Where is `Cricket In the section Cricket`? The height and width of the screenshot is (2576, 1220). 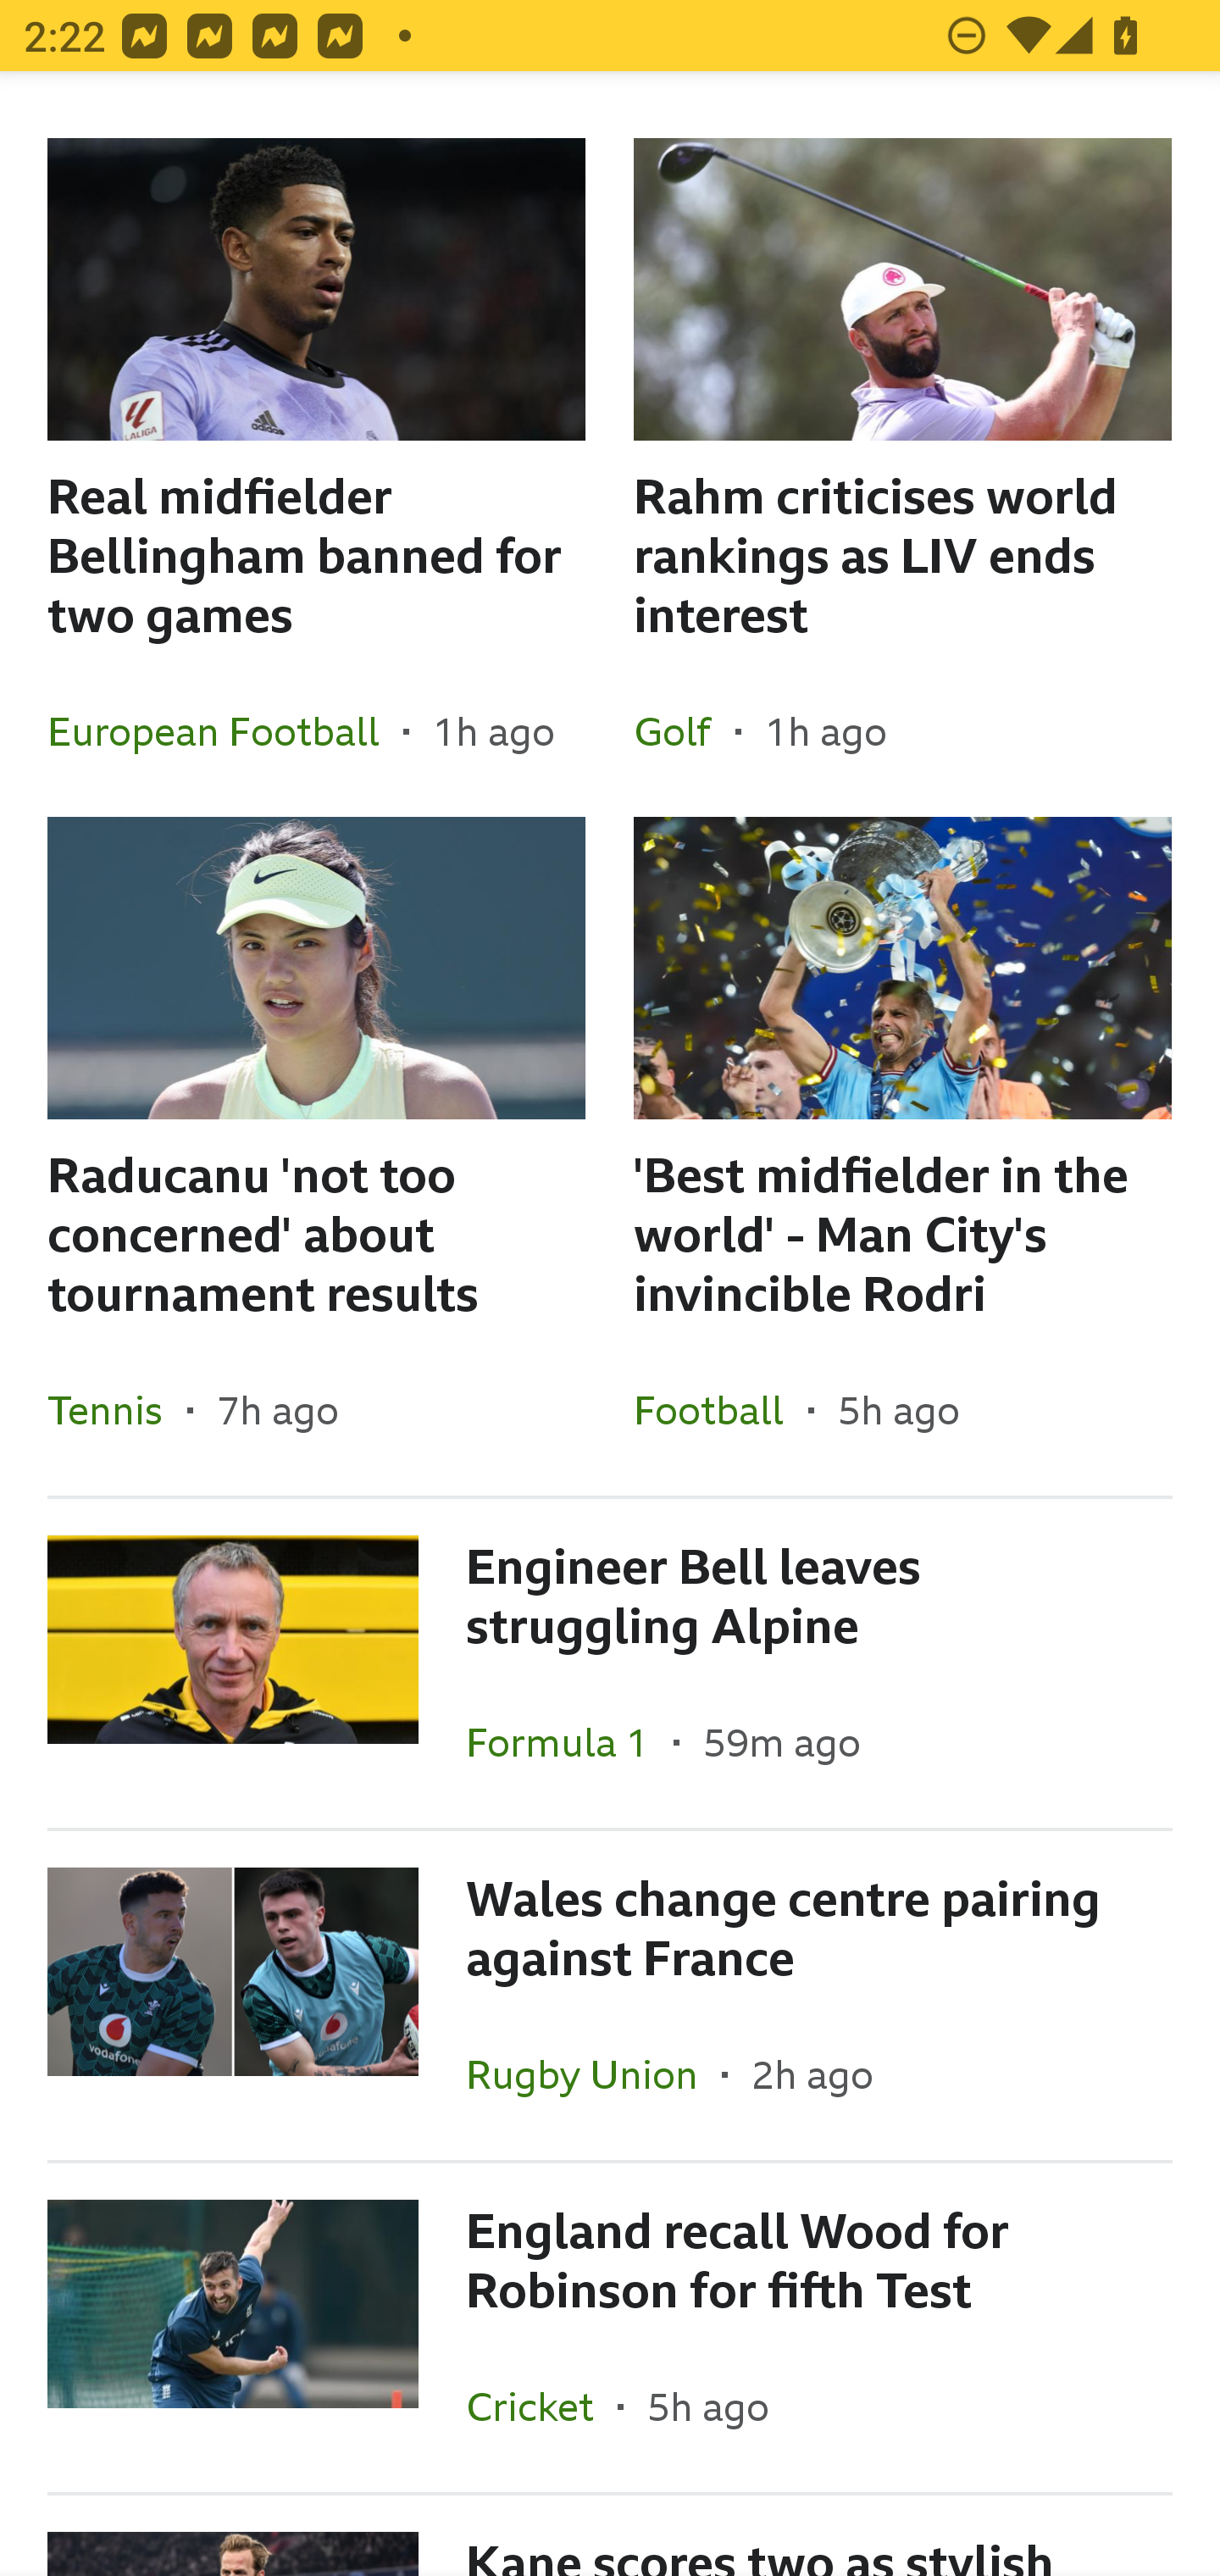
Cricket In the section Cricket is located at coordinates (541, 2406).